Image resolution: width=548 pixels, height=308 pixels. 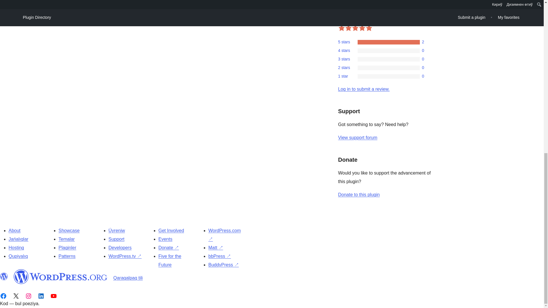 I want to click on WordPress.org, so click(x=61, y=276).